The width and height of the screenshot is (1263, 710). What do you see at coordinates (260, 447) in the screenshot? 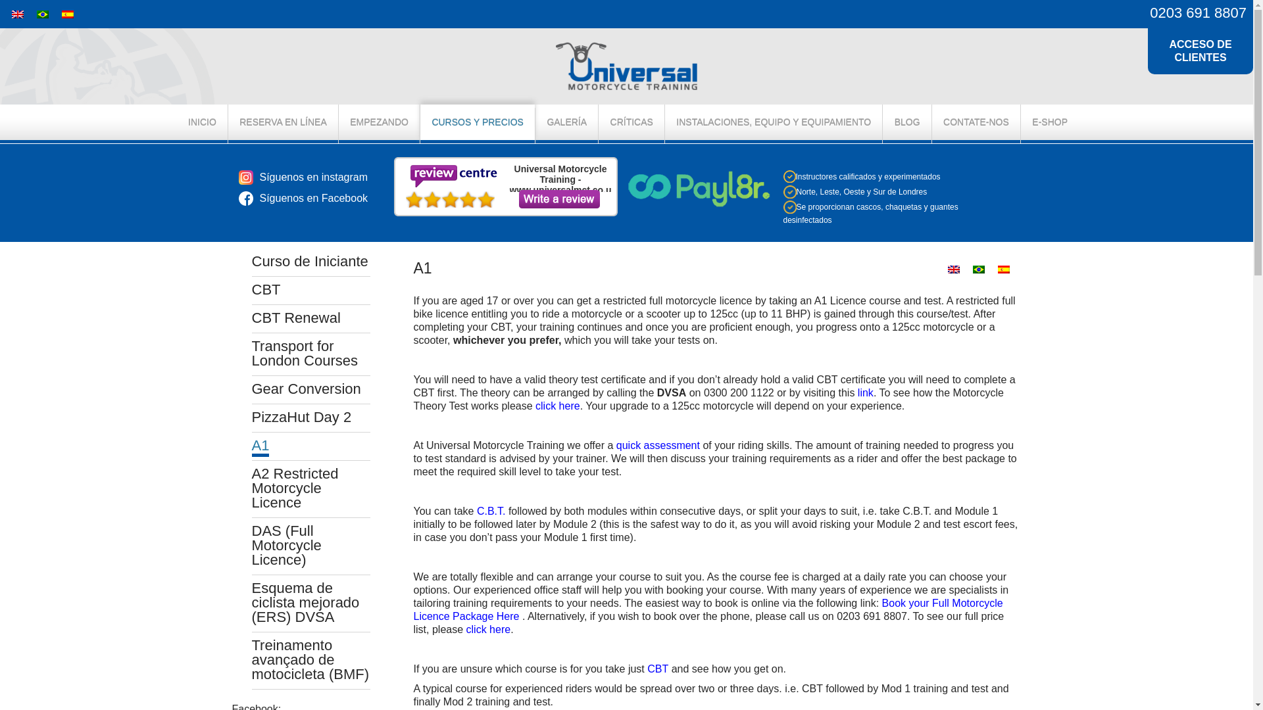
I see `A1` at bounding box center [260, 447].